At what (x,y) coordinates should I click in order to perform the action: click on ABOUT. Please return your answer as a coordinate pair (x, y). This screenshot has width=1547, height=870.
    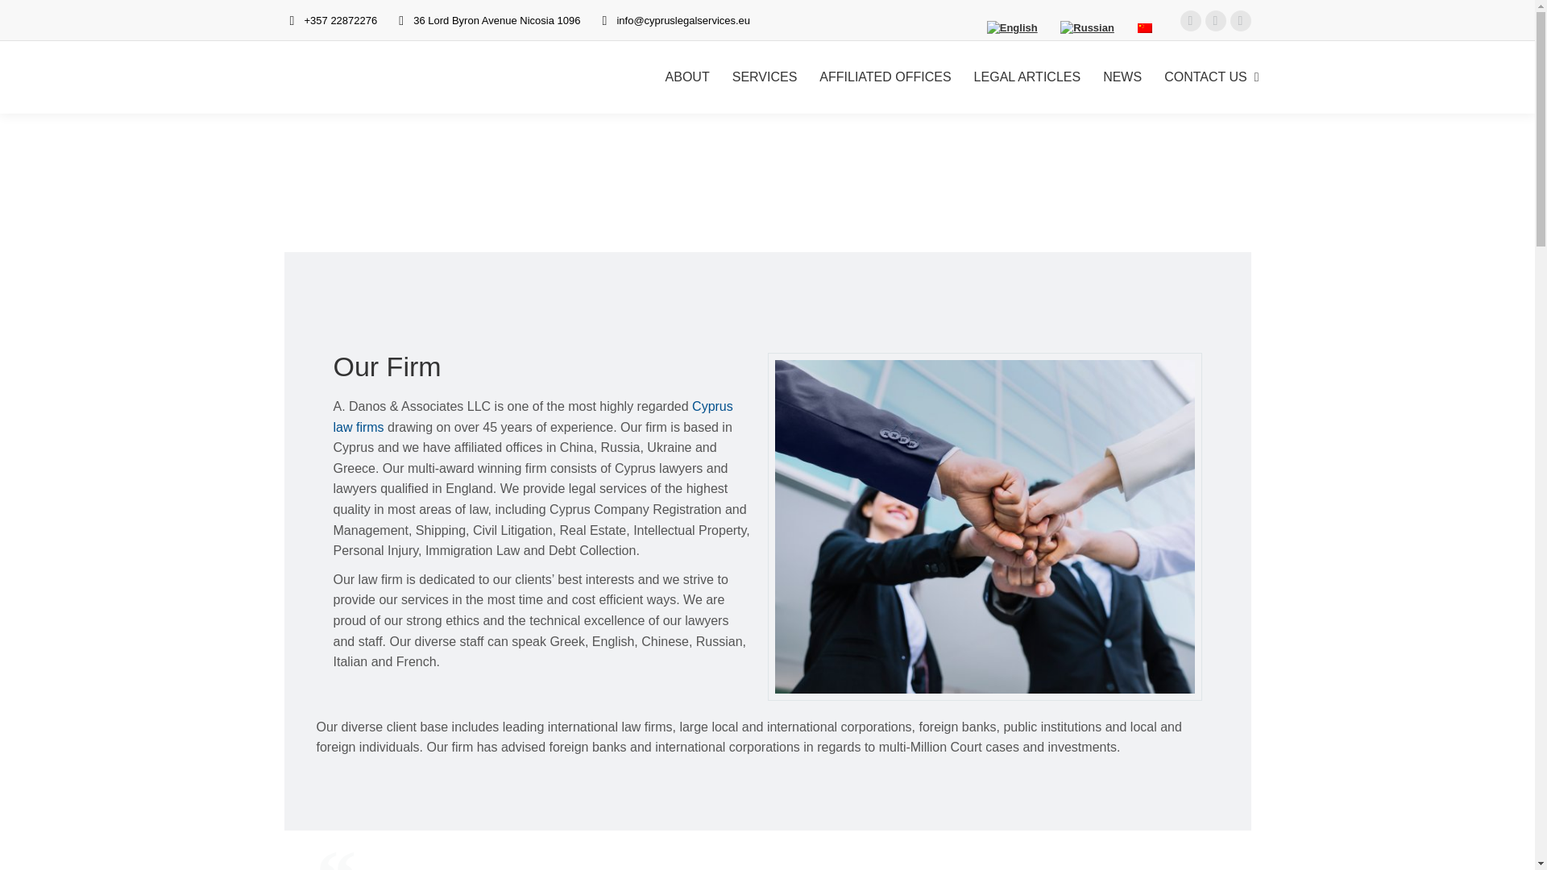
    Looking at the image, I should click on (687, 77).